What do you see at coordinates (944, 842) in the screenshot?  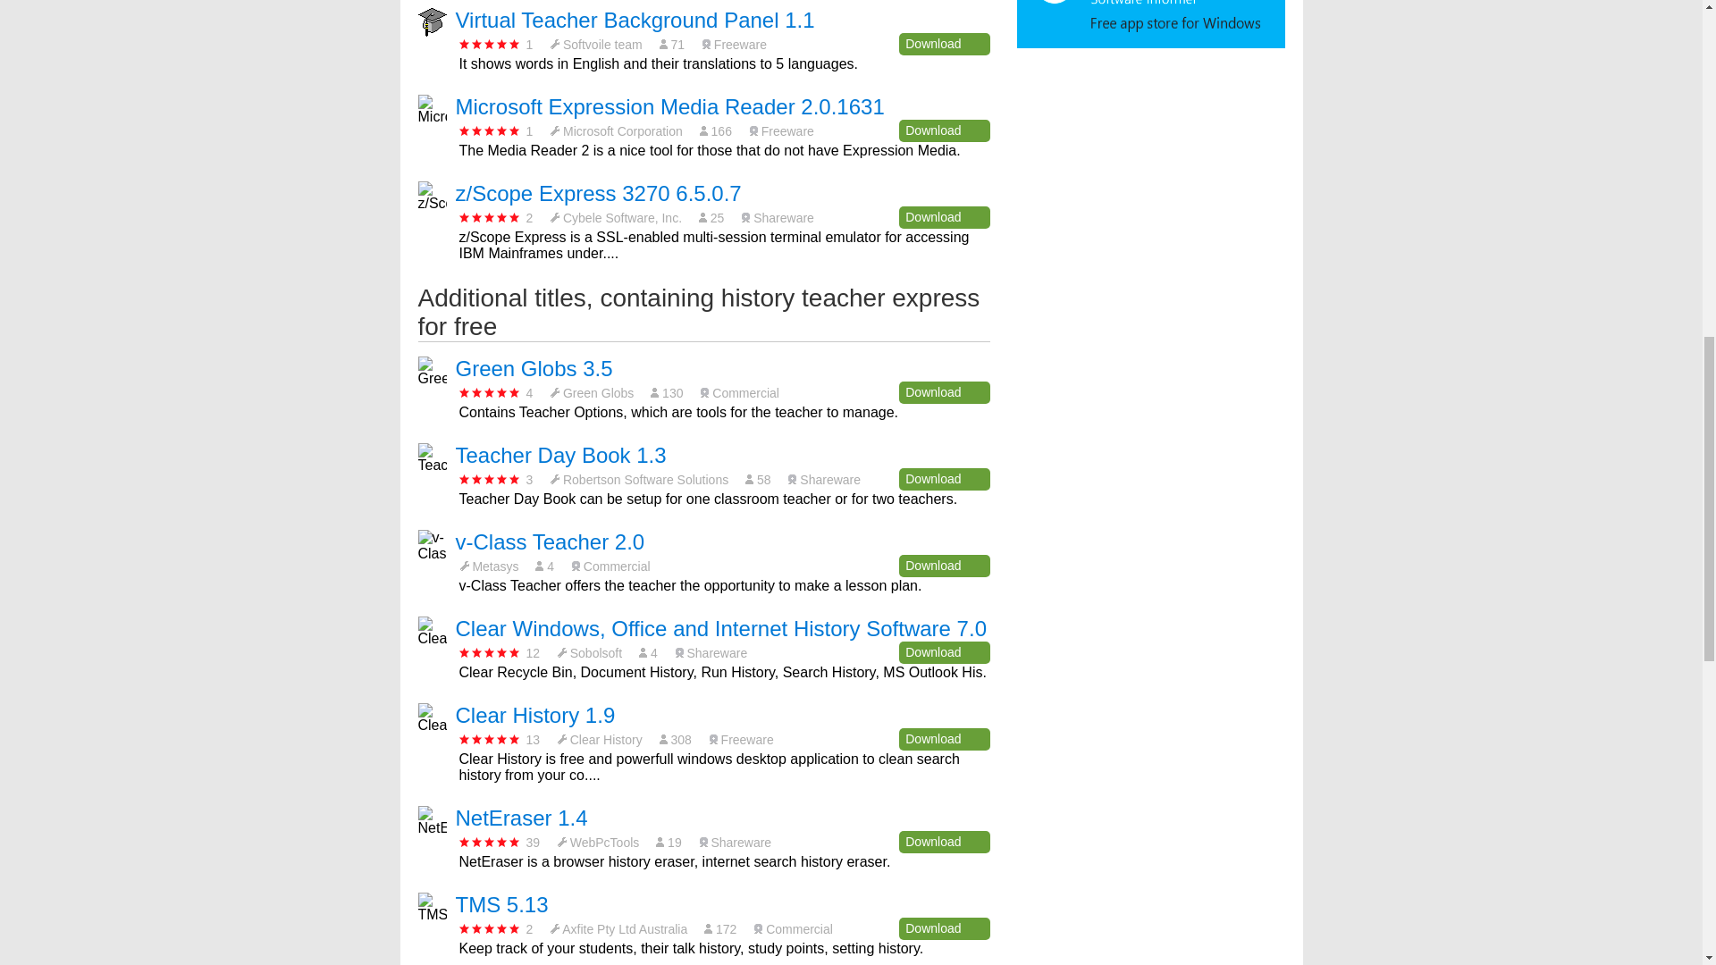 I see `Download` at bounding box center [944, 842].